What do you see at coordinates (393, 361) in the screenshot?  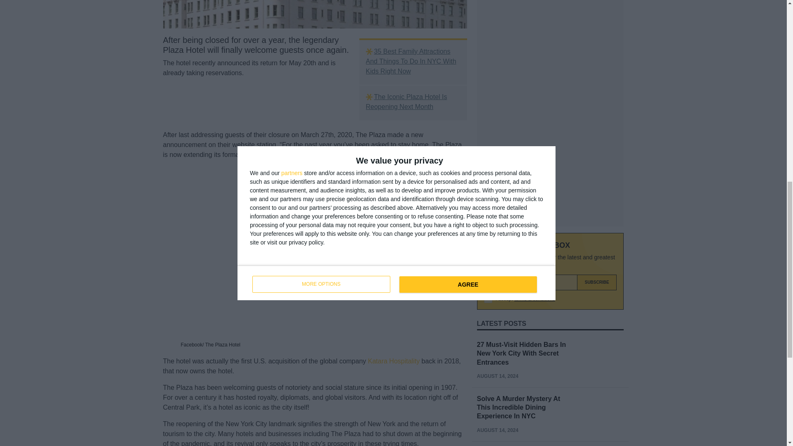 I see `Katara Hospitality` at bounding box center [393, 361].